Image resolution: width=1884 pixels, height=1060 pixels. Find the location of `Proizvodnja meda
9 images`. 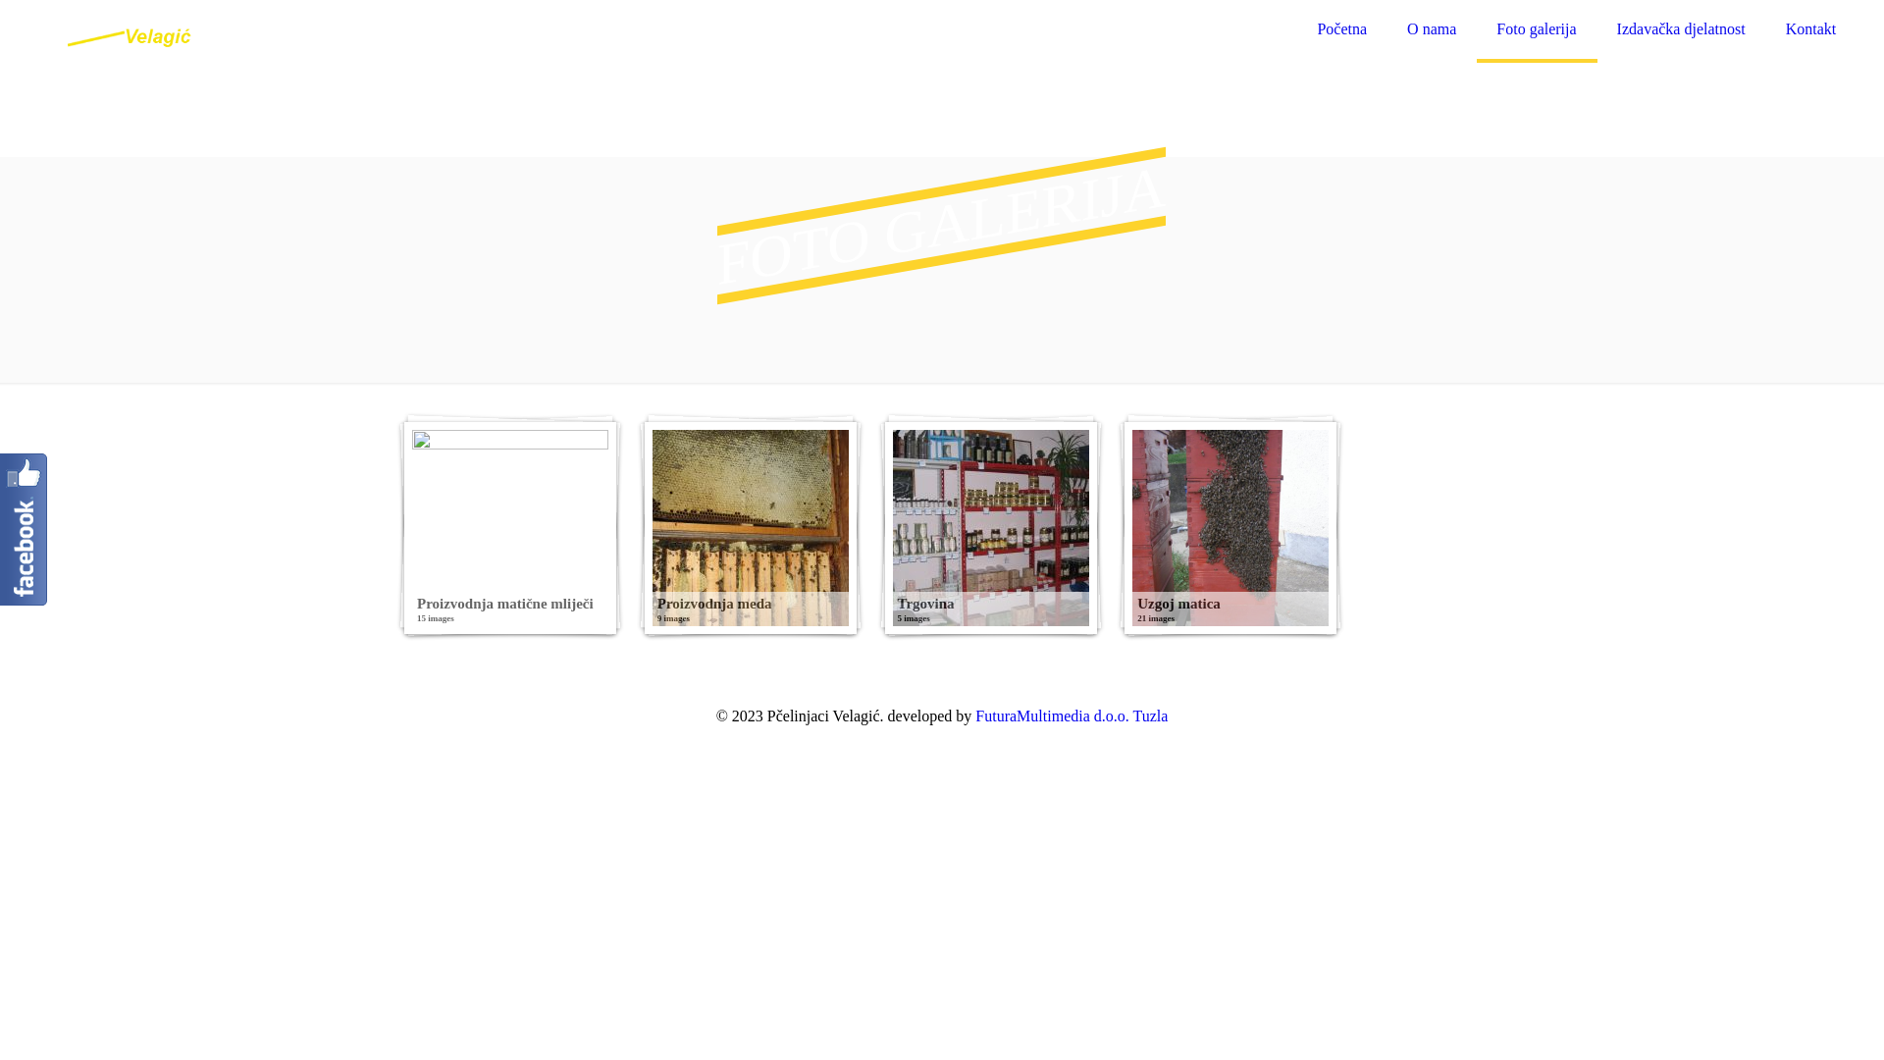

Proizvodnja meda
9 images is located at coordinates (751, 528).